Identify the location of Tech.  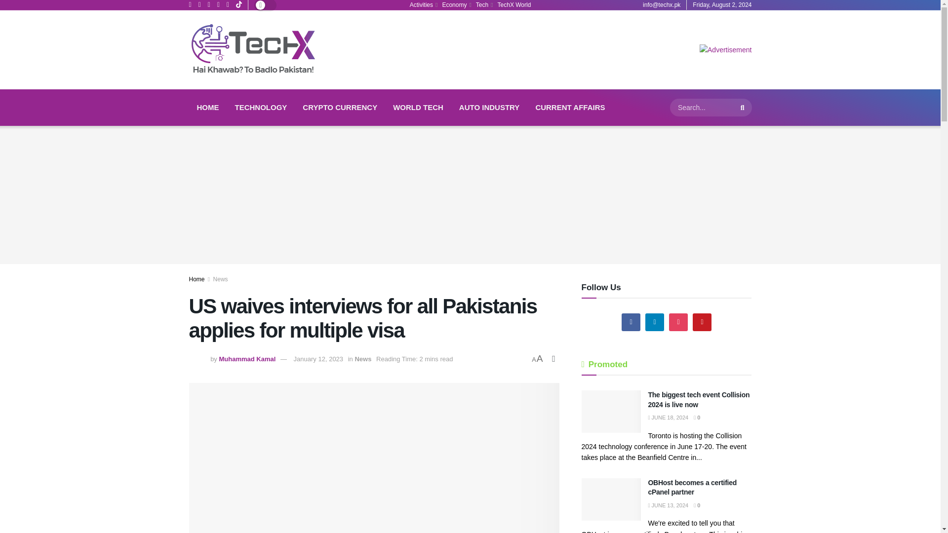
(484, 5).